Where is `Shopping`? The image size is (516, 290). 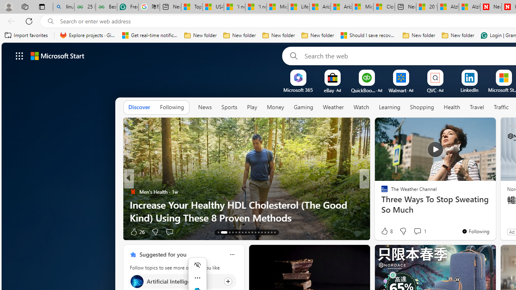 Shopping is located at coordinates (422, 107).